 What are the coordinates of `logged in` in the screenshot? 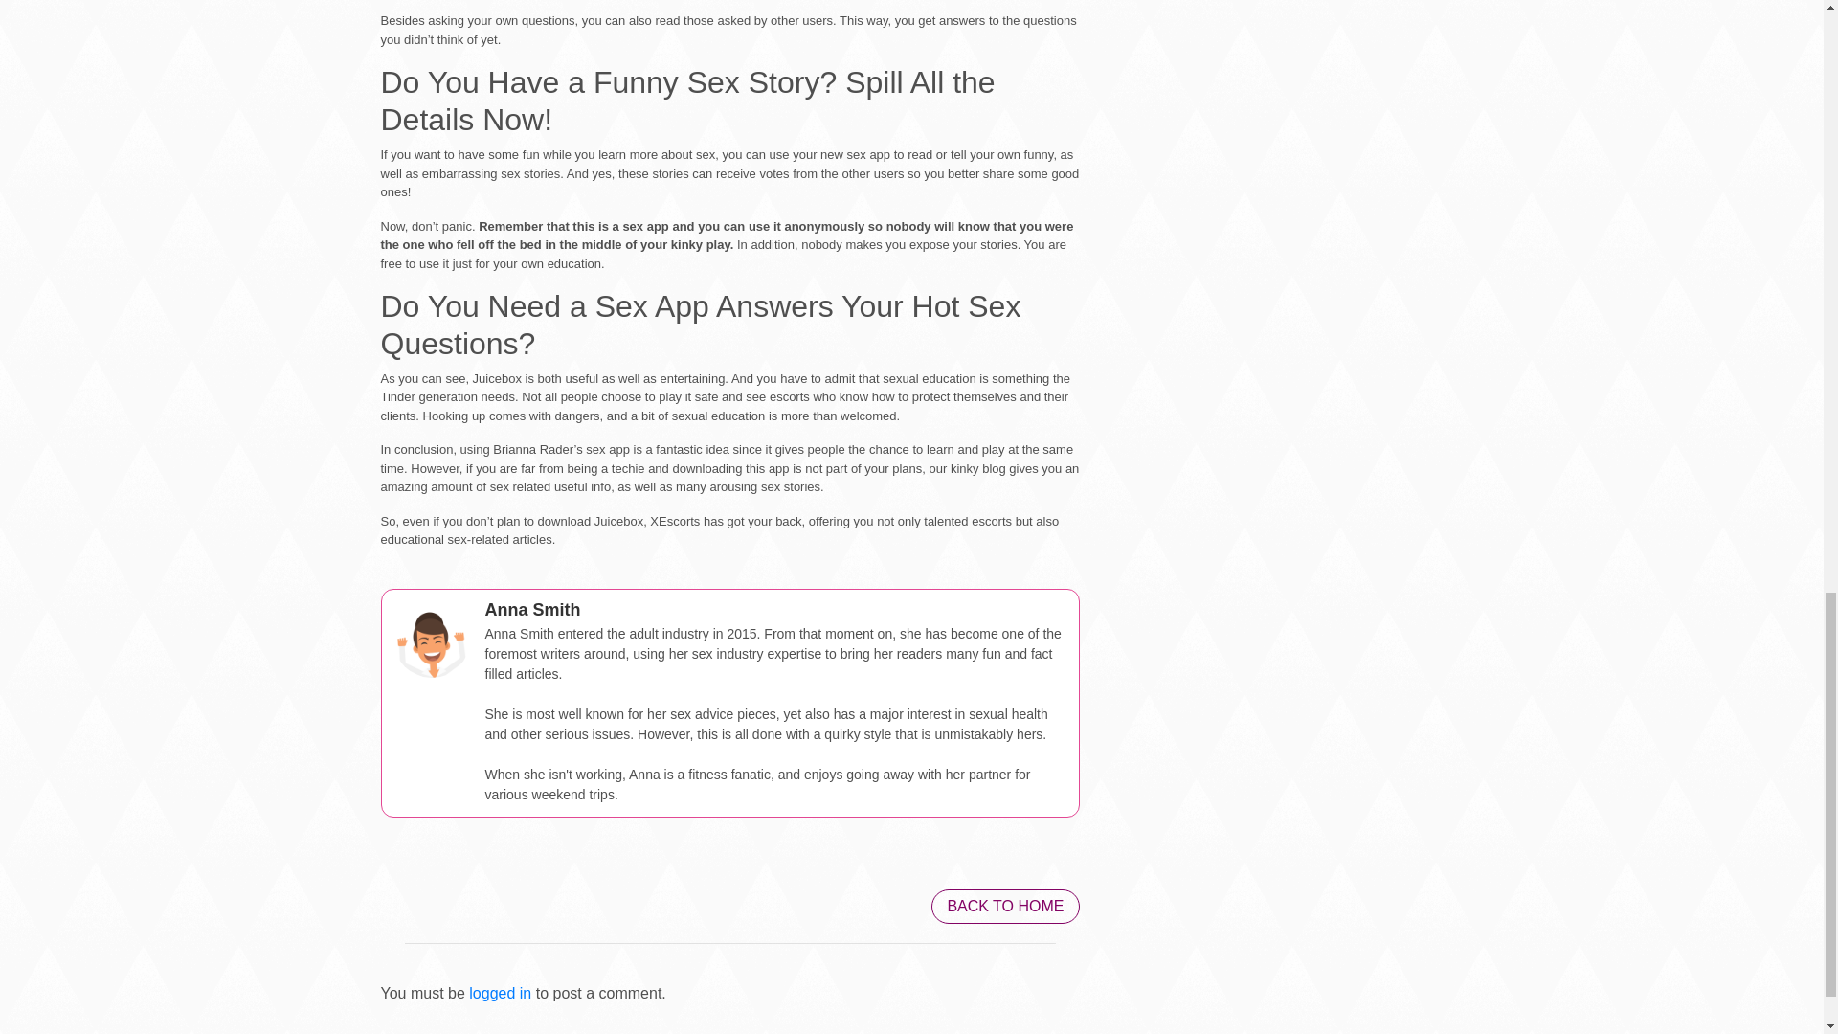 It's located at (500, 994).